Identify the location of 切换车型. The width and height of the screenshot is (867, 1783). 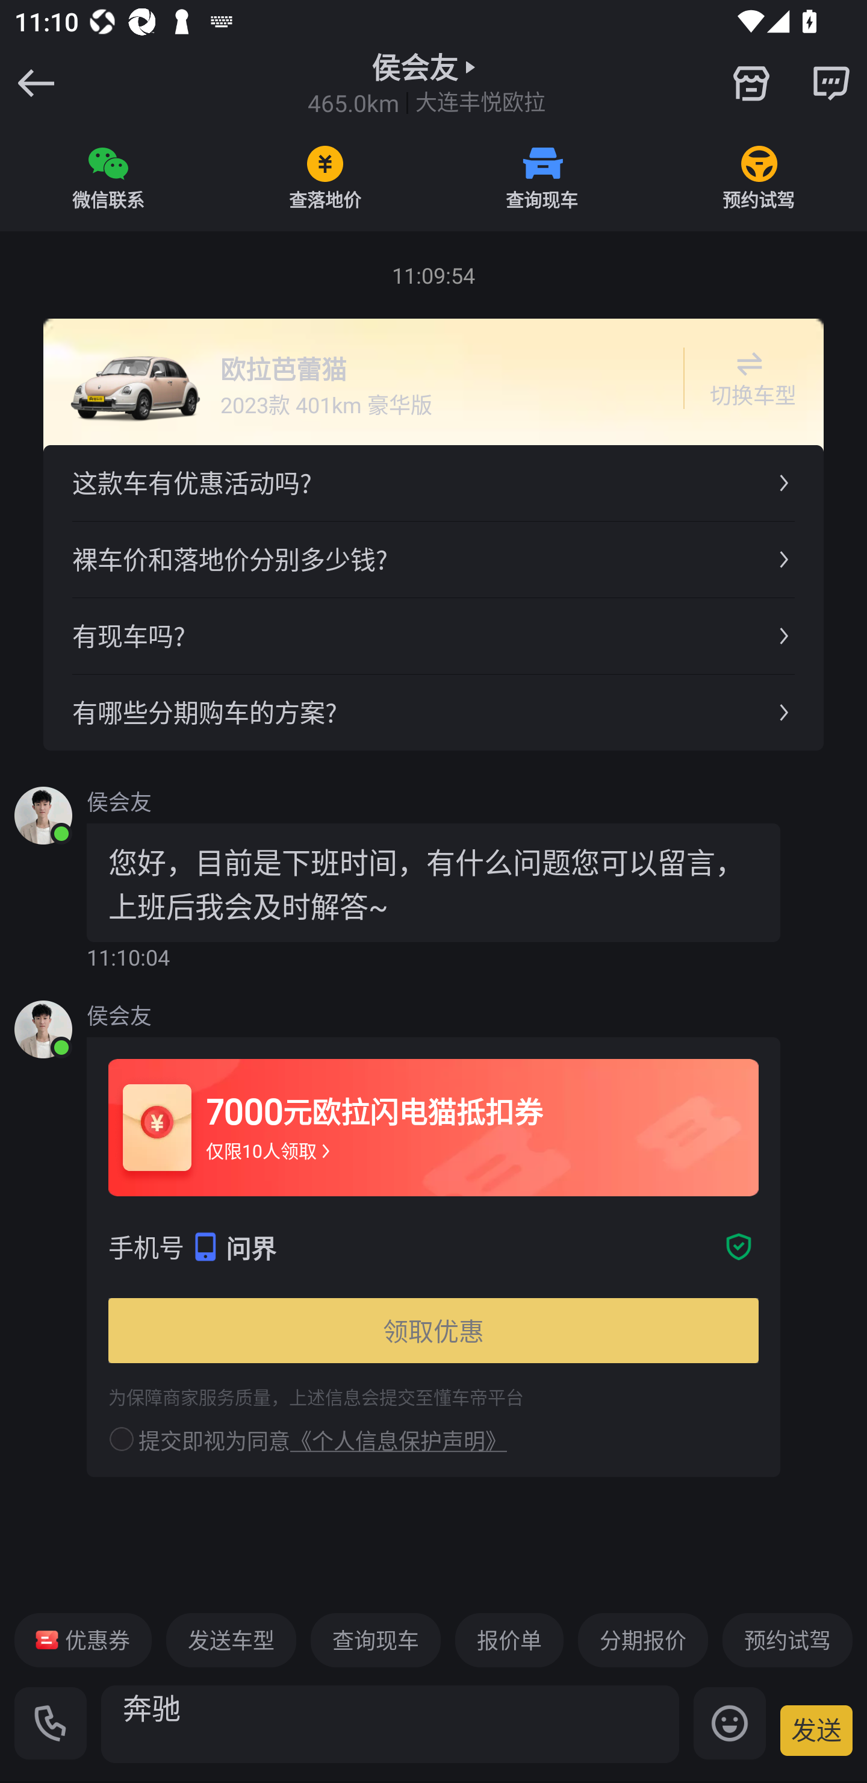
(749, 378).